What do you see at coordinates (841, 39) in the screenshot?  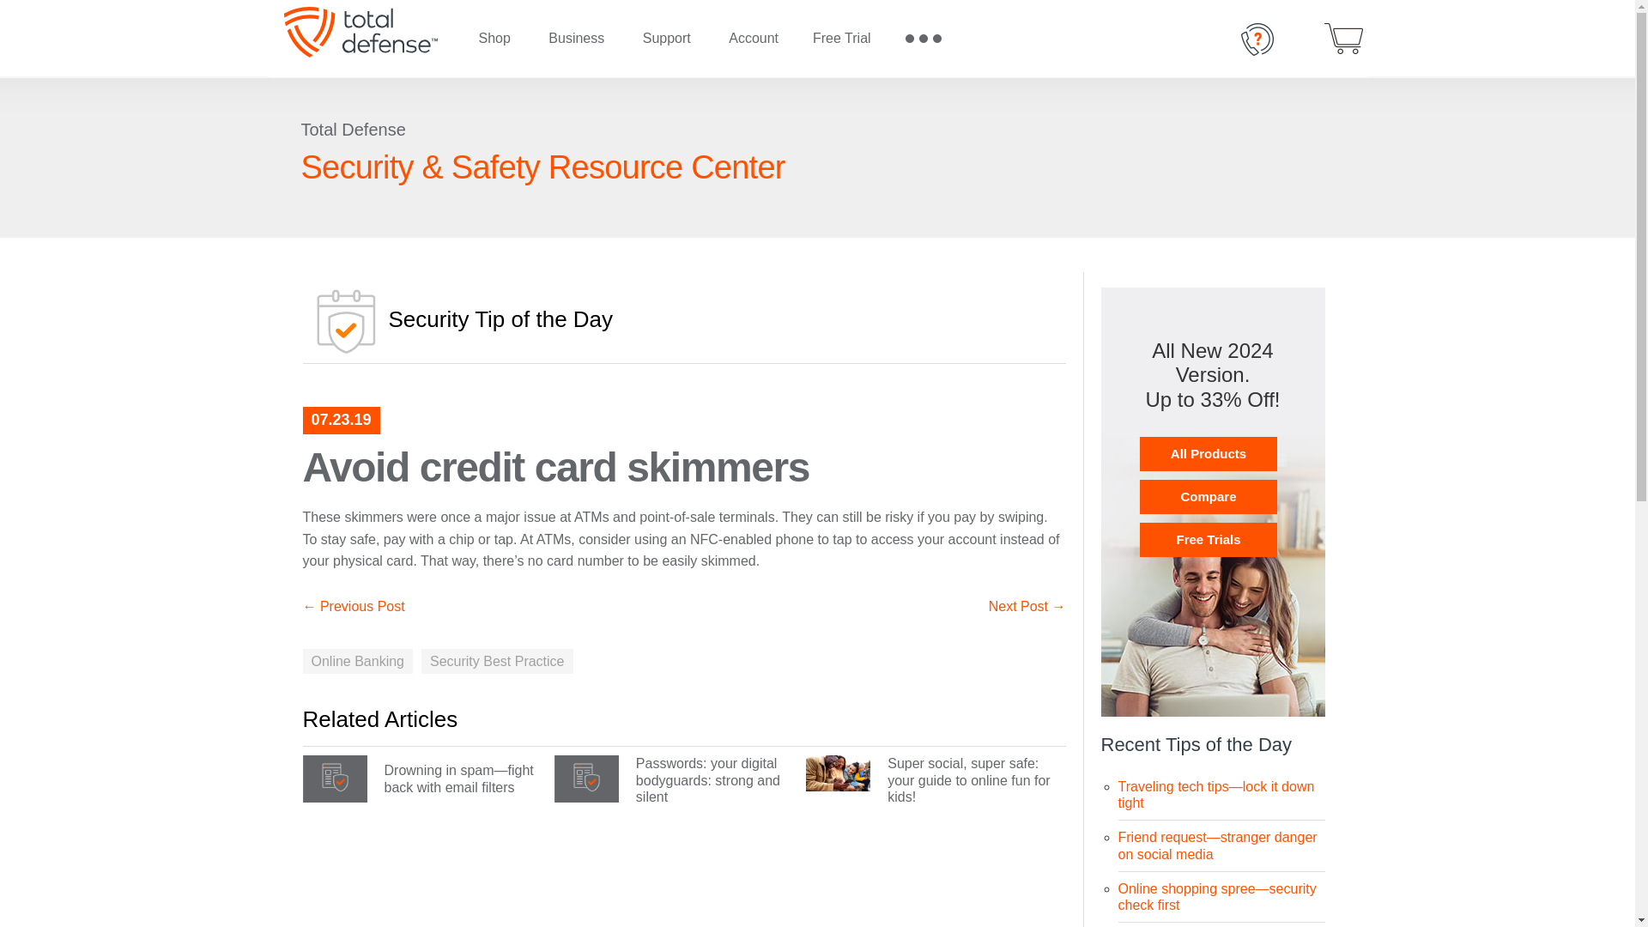 I see `Free Trial` at bounding box center [841, 39].